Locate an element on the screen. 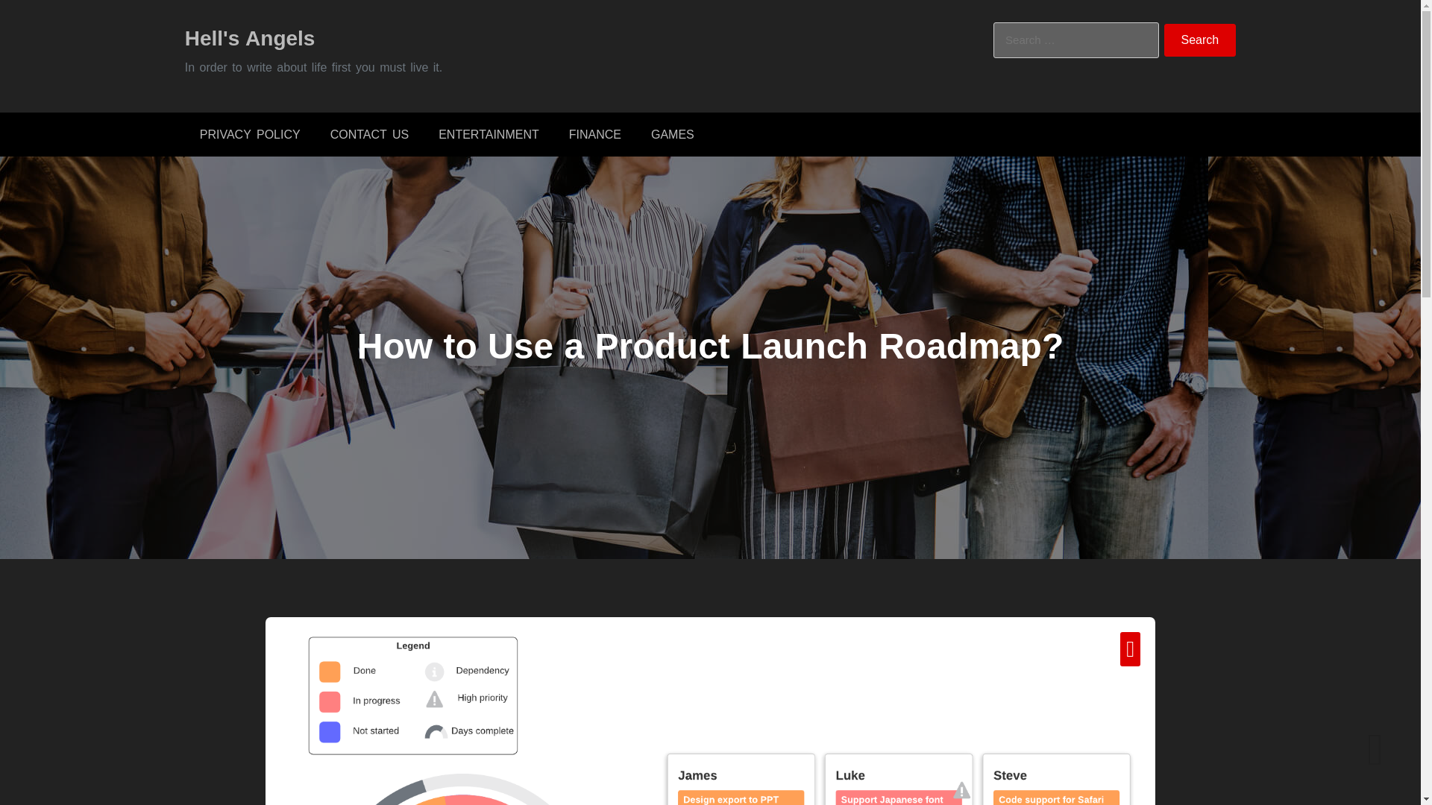 This screenshot has width=1432, height=805. PRIVACY POLICY is located at coordinates (249, 134).